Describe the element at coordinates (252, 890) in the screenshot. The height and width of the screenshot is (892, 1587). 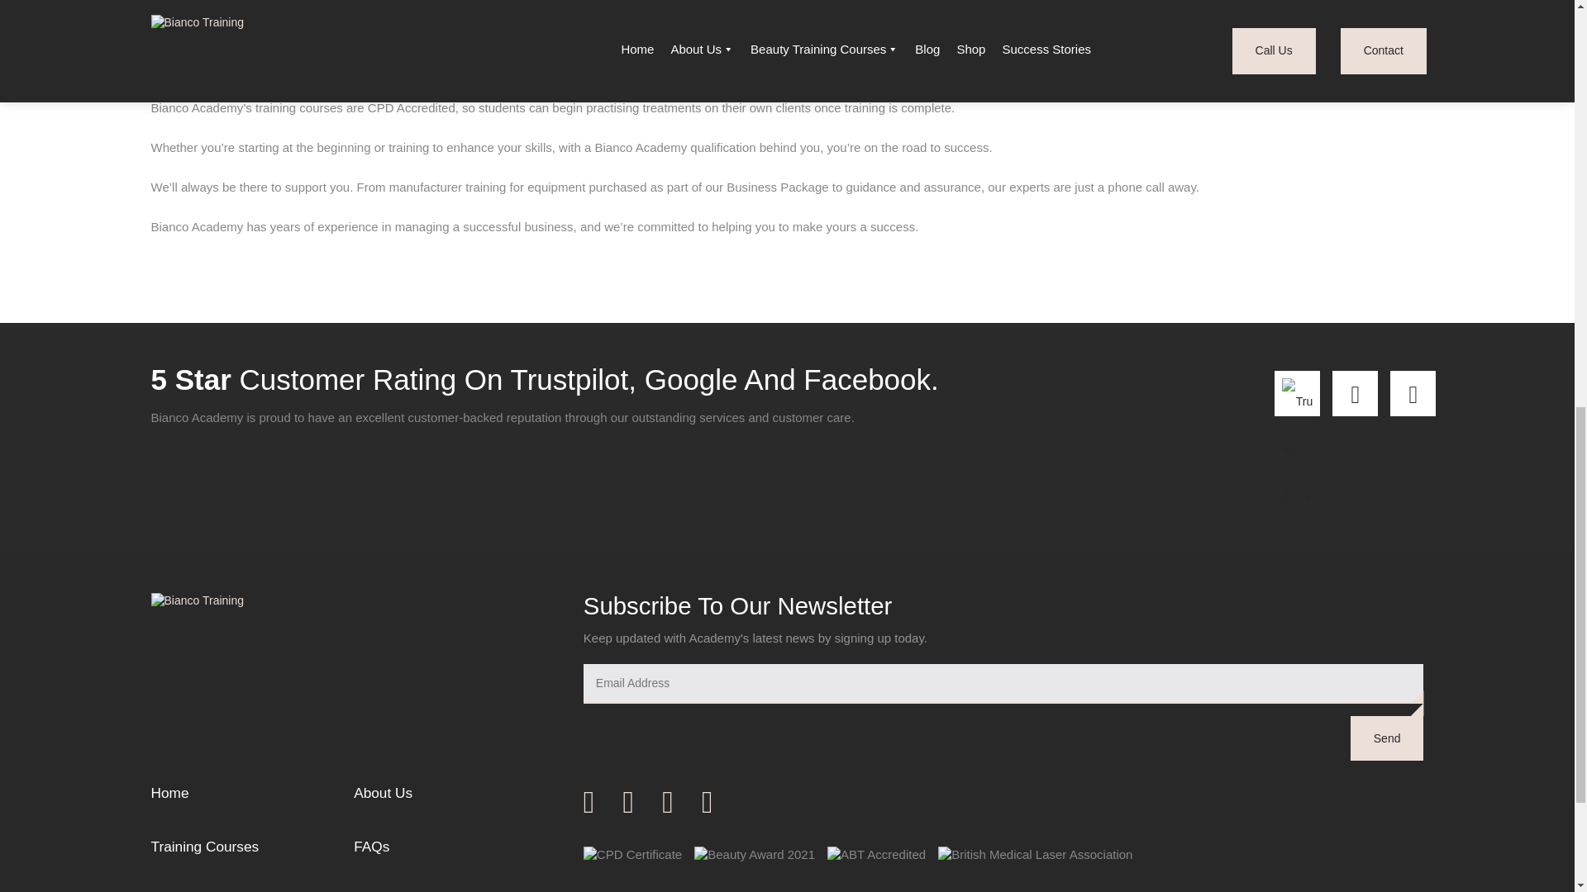
I see `Blog` at that location.